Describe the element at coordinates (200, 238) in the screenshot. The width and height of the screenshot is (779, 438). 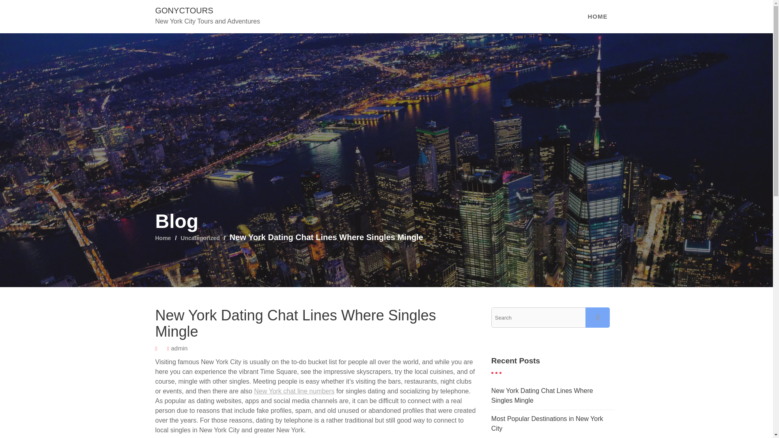
I see `Uncategorized` at that location.